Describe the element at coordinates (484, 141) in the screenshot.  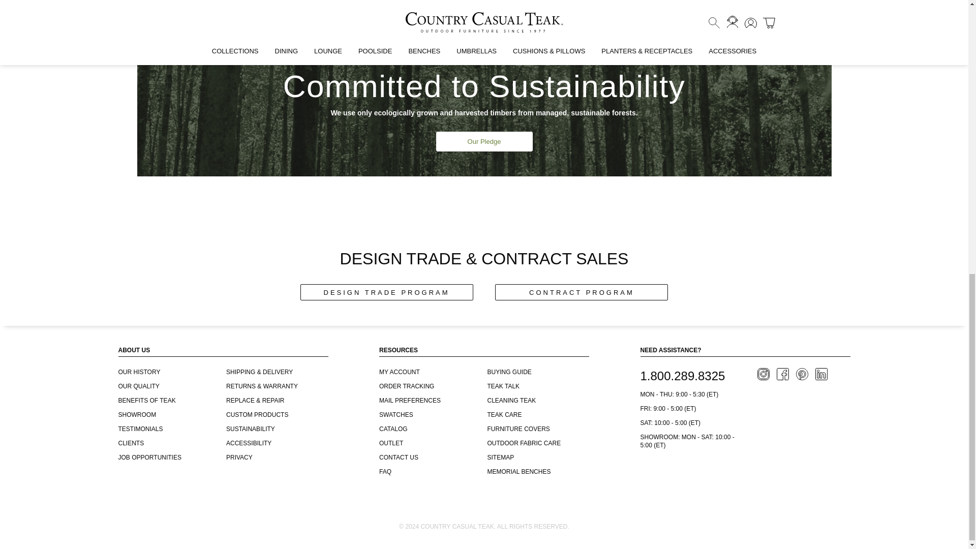
I see `Our Ecological Statement` at that location.